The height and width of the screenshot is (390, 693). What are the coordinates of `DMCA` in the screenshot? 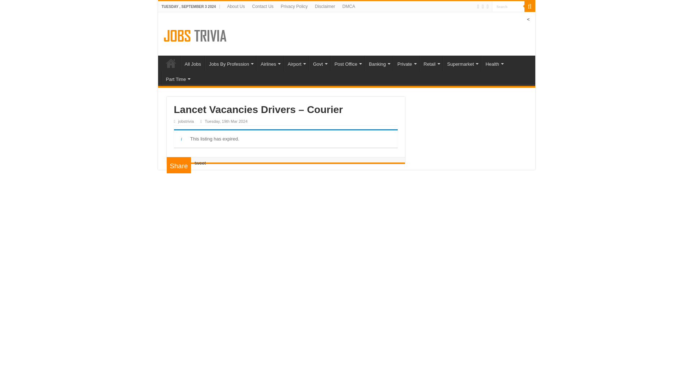 It's located at (349, 6).